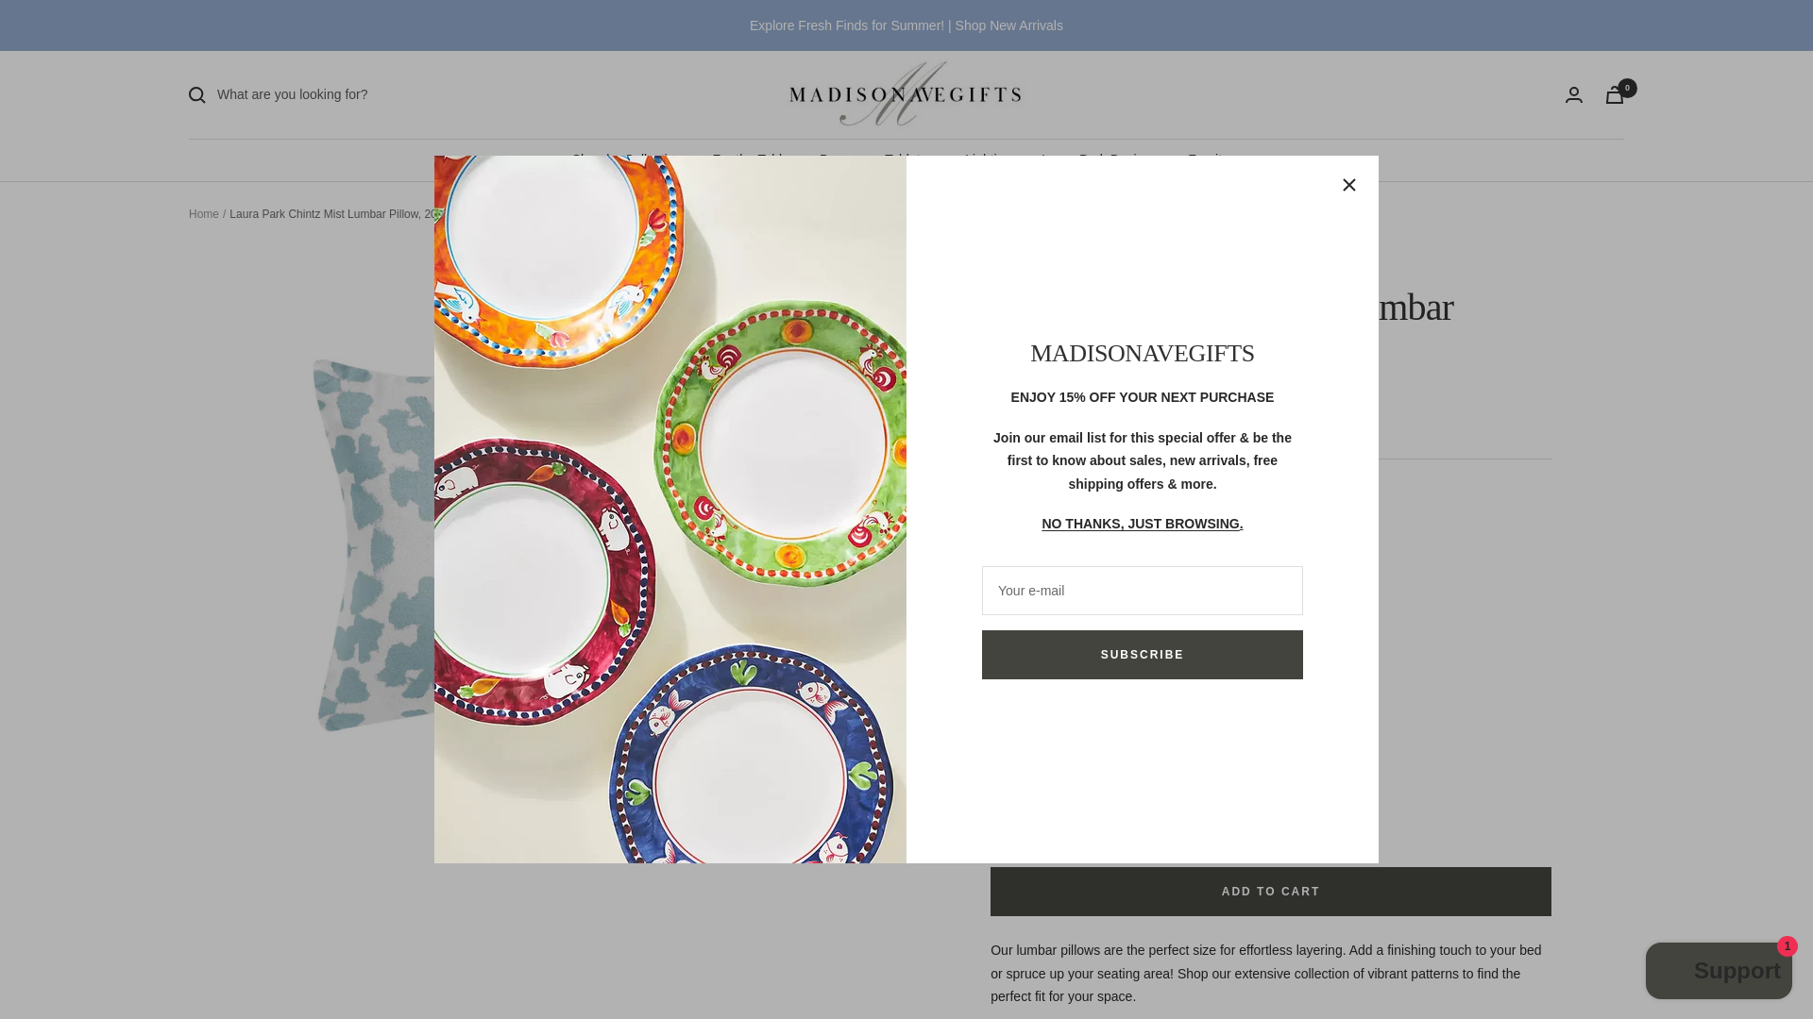  What do you see at coordinates (837, 159) in the screenshot?
I see `Decor` at bounding box center [837, 159].